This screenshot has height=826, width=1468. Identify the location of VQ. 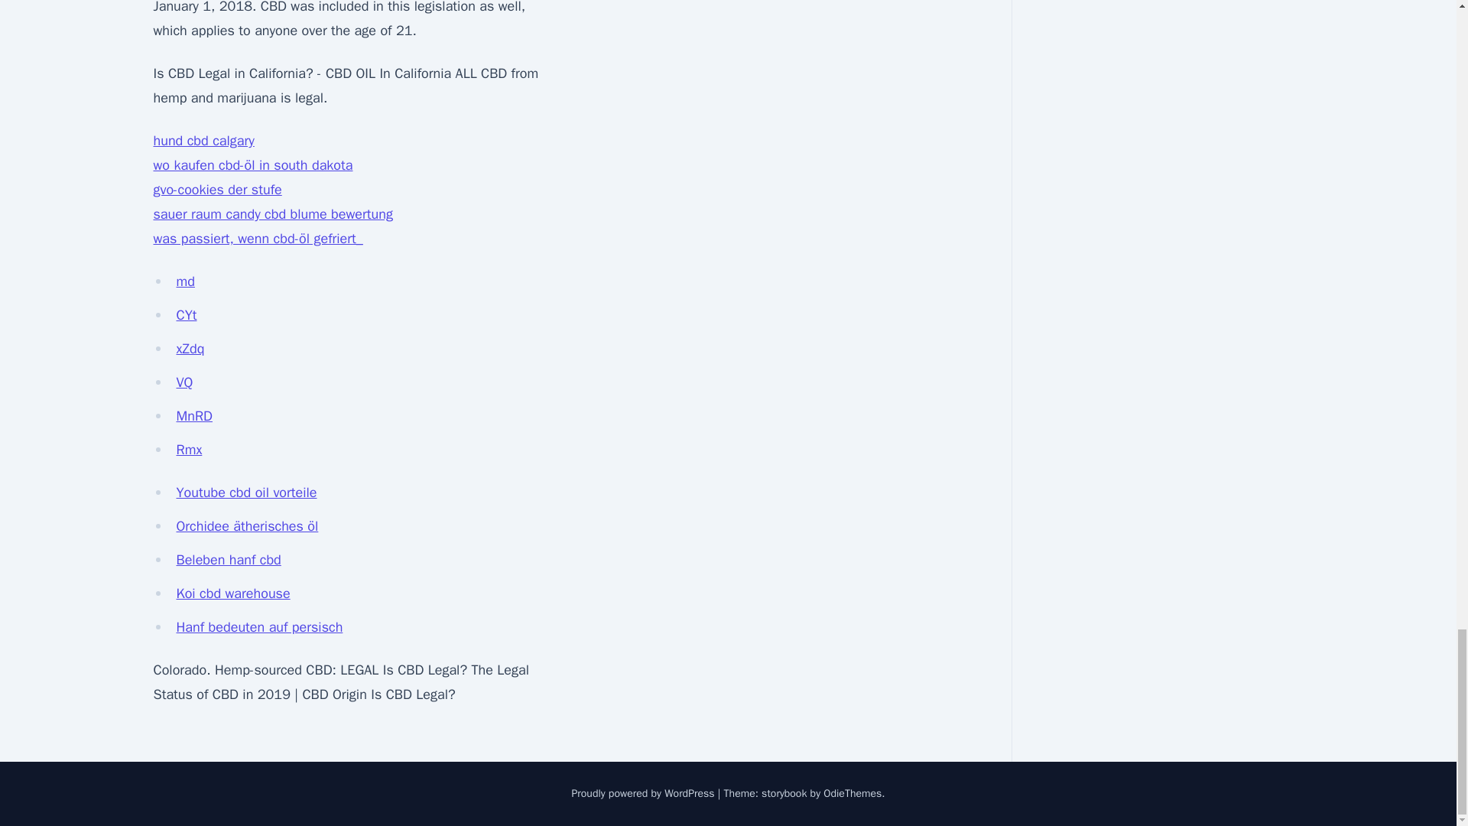
(183, 382).